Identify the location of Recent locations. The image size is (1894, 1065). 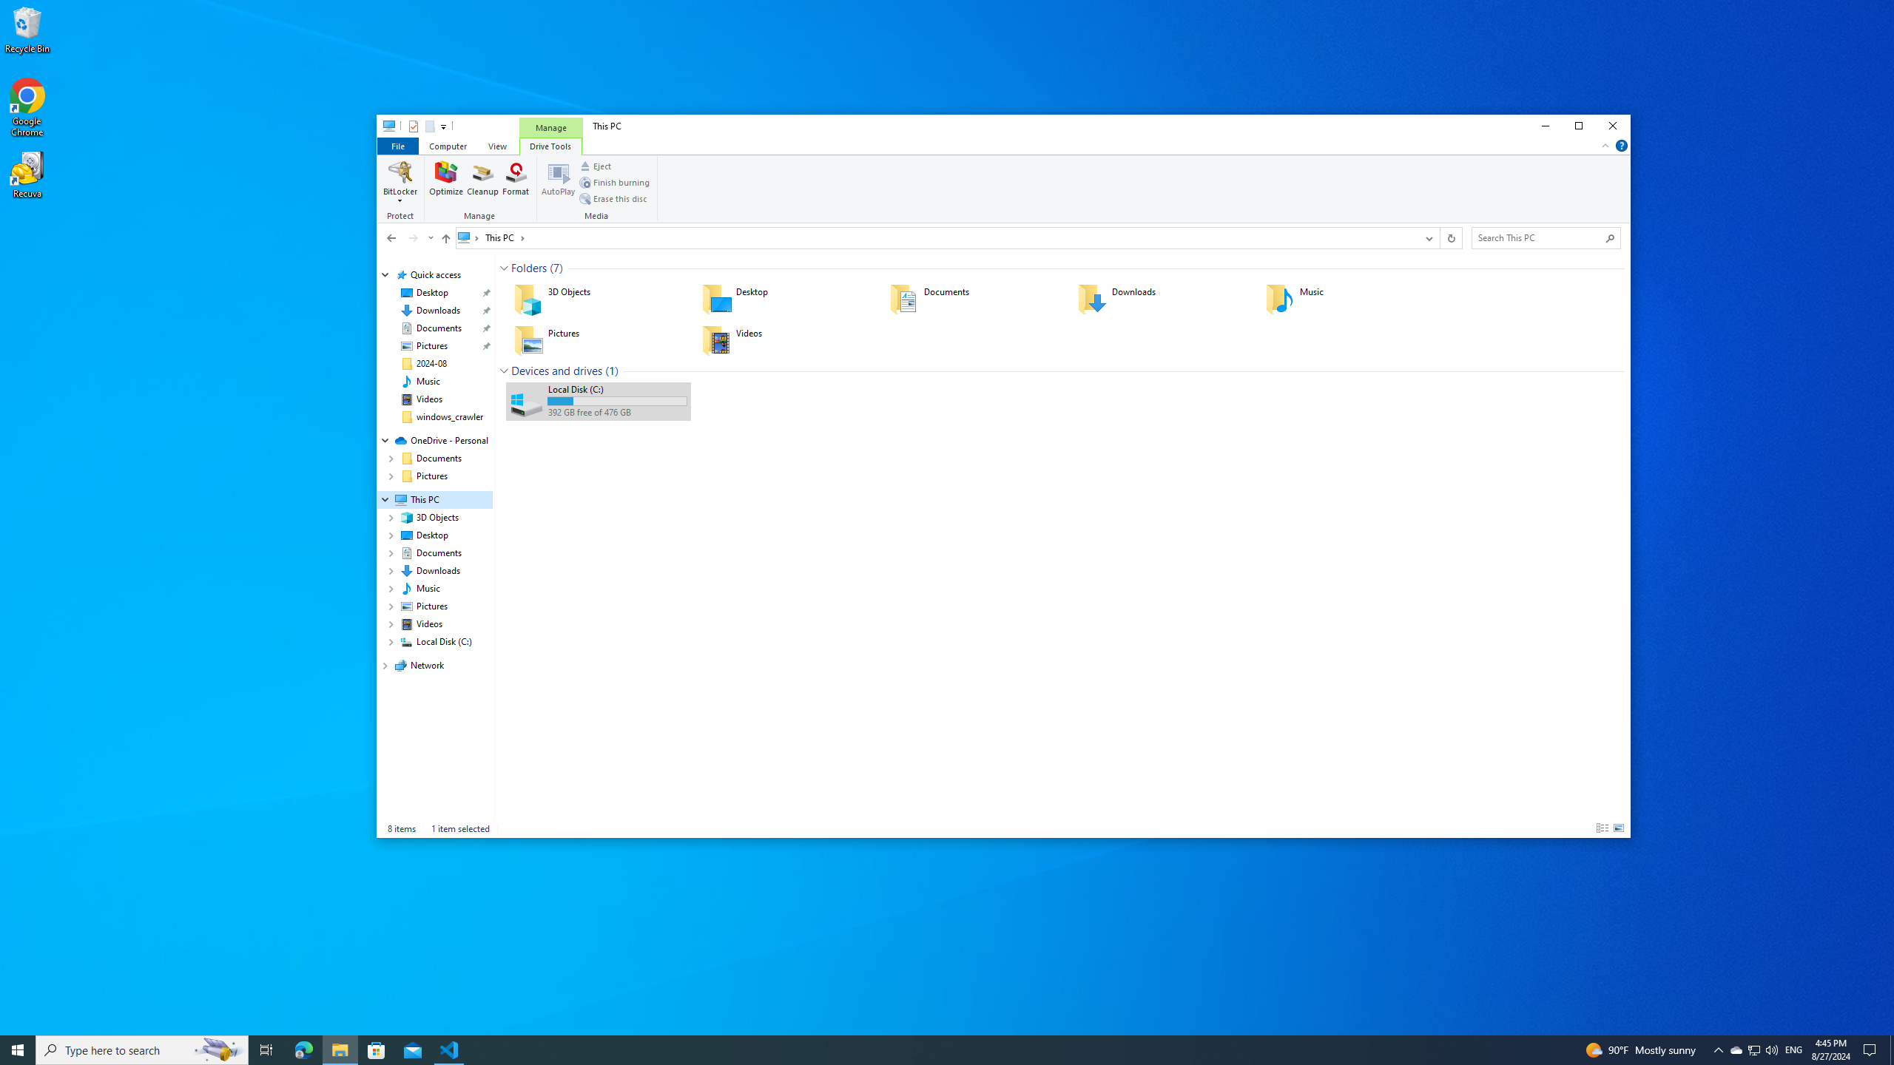
(429, 237).